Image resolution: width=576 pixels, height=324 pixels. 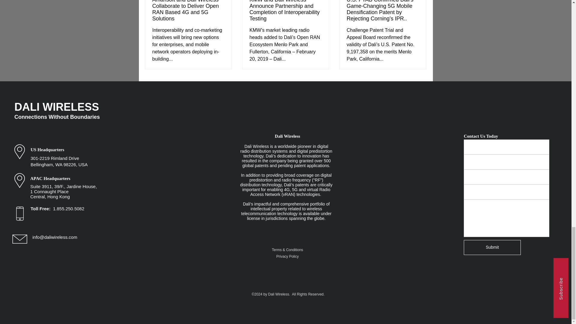 I want to click on Submit, so click(x=492, y=247).